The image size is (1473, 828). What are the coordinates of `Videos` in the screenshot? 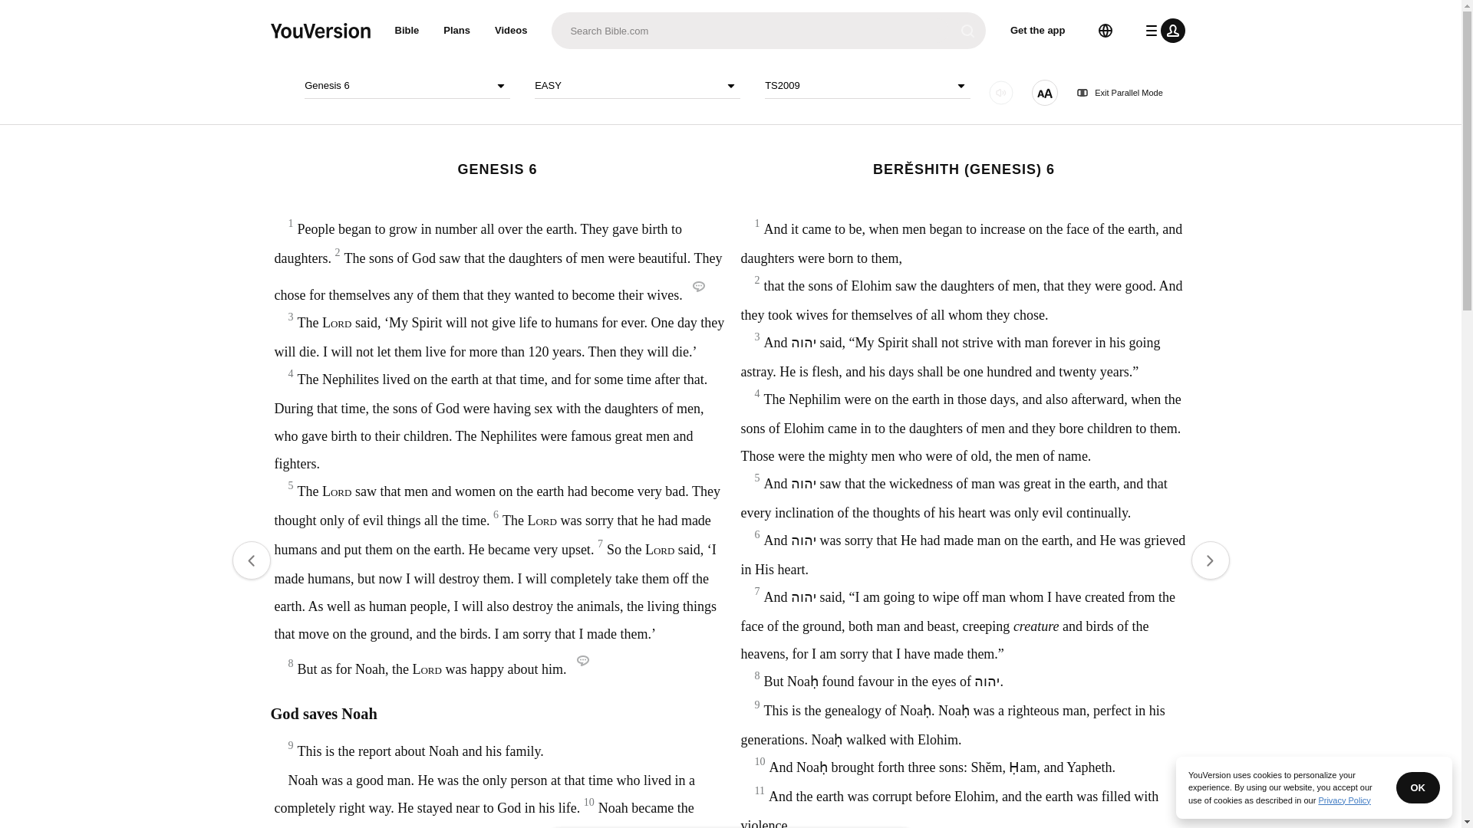 It's located at (511, 31).